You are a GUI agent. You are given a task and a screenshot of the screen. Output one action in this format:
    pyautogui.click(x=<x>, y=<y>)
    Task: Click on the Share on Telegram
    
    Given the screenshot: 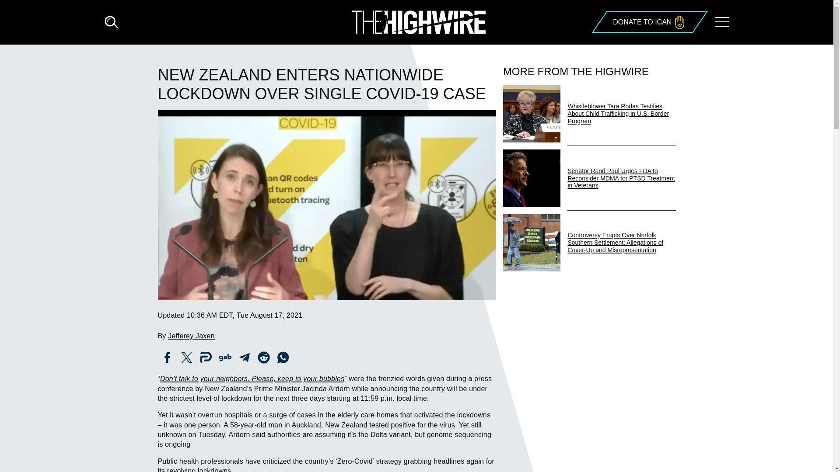 What is the action you would take?
    pyautogui.click(x=244, y=357)
    